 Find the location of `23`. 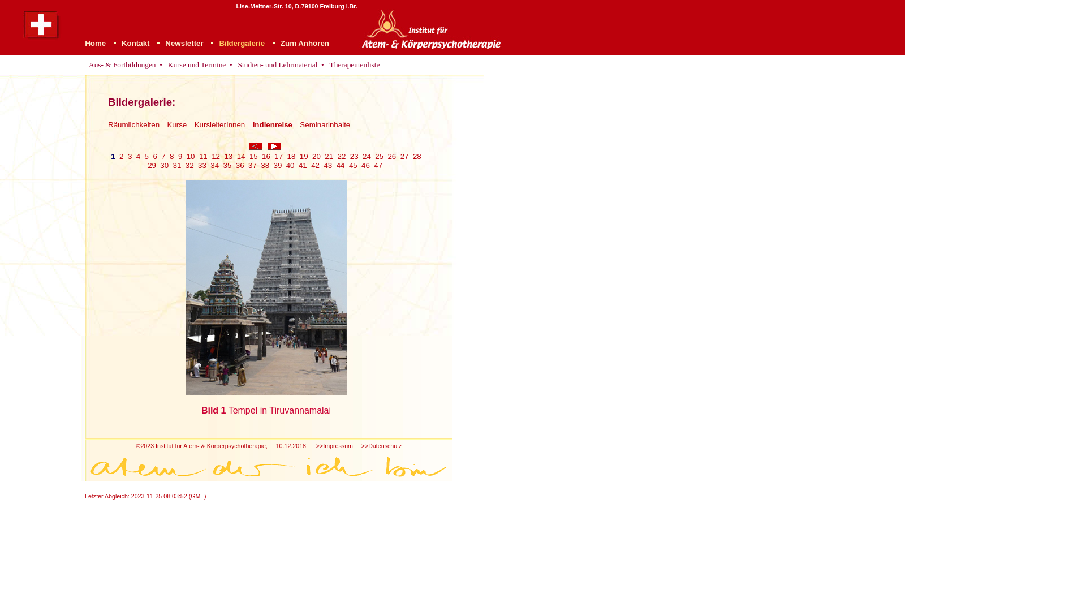

23 is located at coordinates (354, 156).